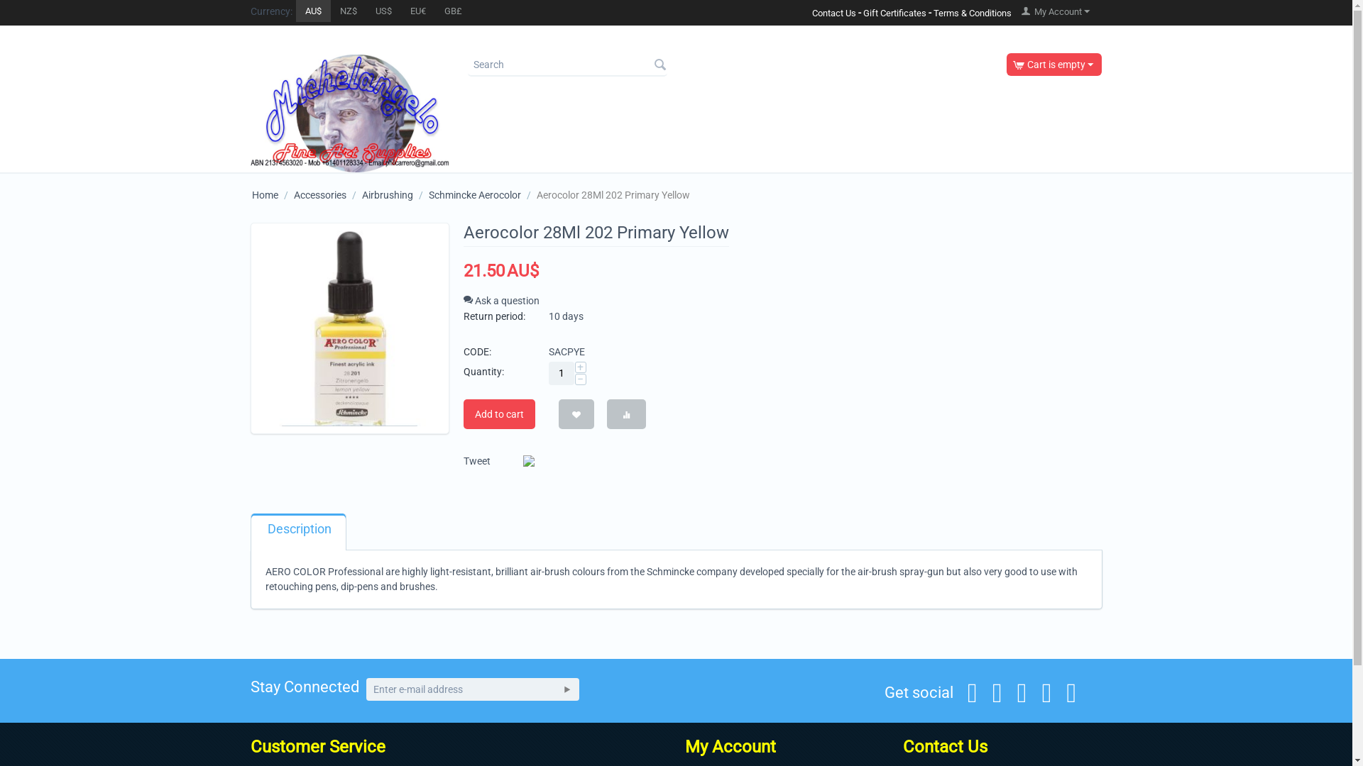  I want to click on Search, so click(568, 65).